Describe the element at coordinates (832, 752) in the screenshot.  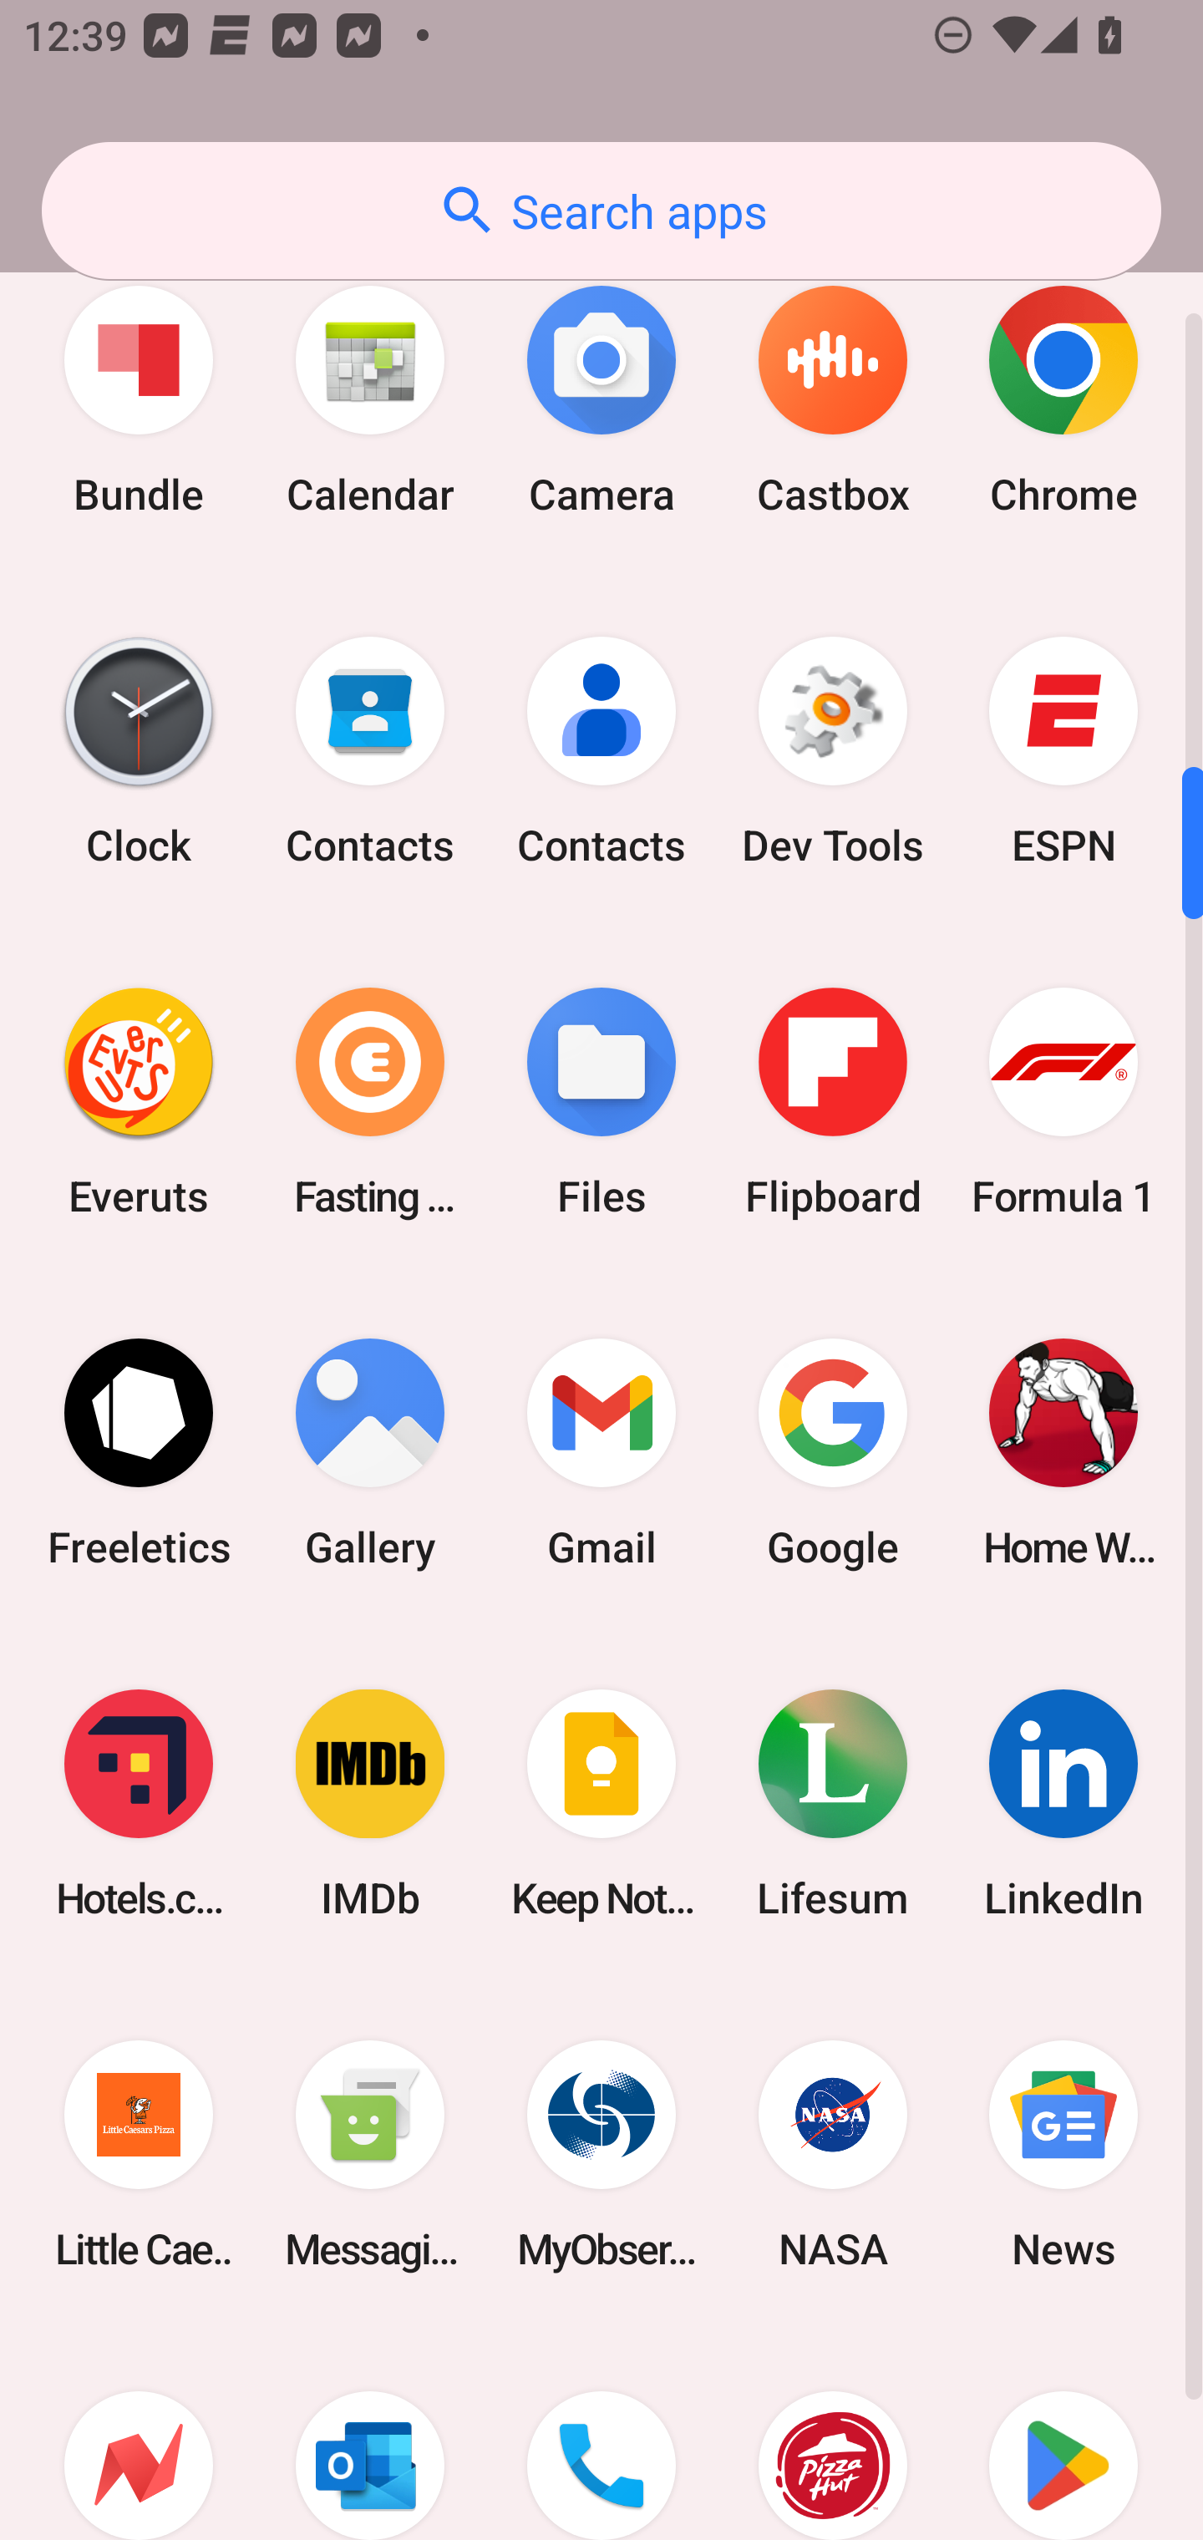
I see `Dev Tools` at that location.